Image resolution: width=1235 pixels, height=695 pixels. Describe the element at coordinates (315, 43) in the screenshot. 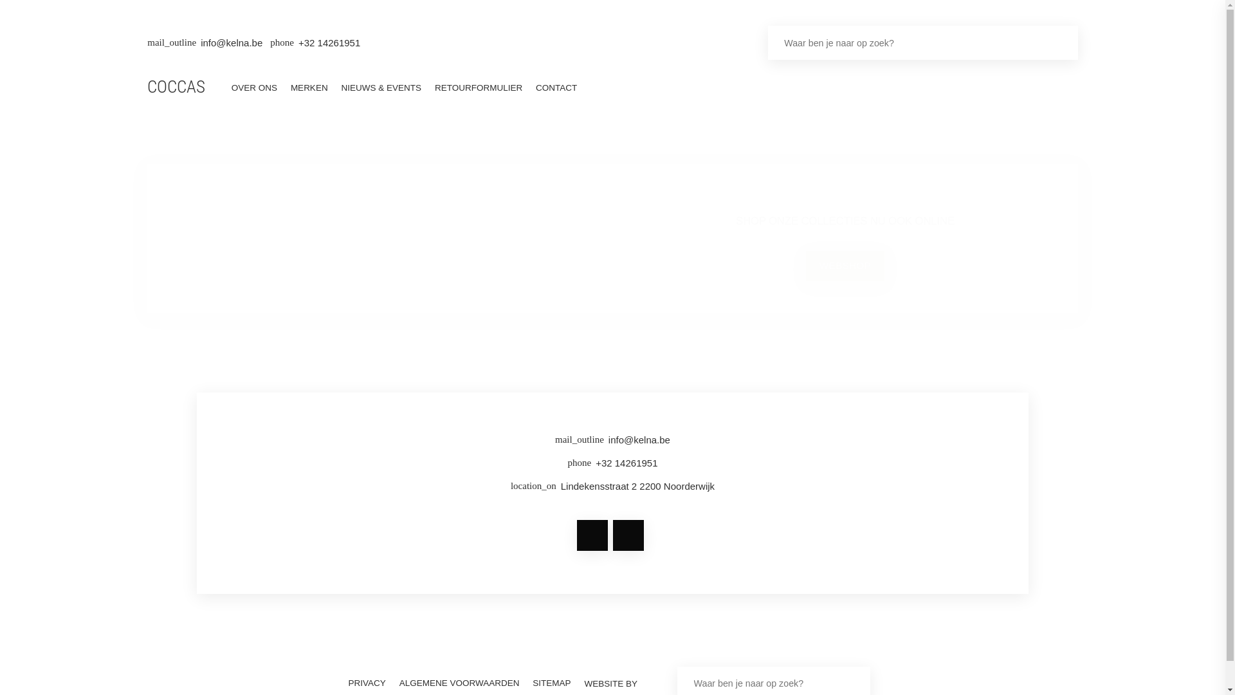

I see `phone
+32 14261951` at that location.